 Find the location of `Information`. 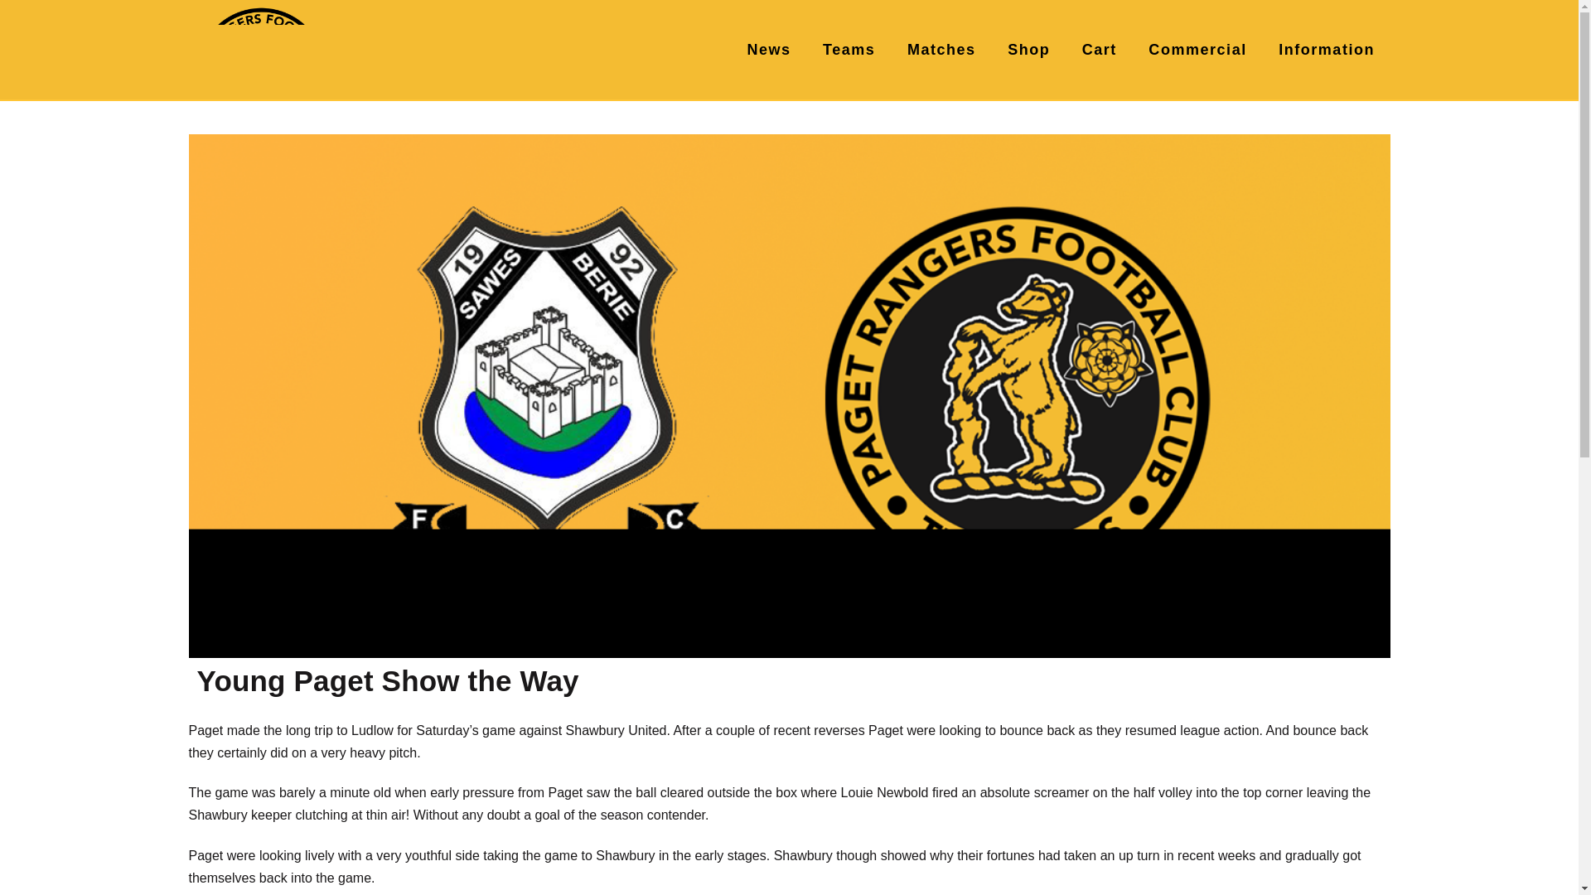

Information is located at coordinates (1325, 50).